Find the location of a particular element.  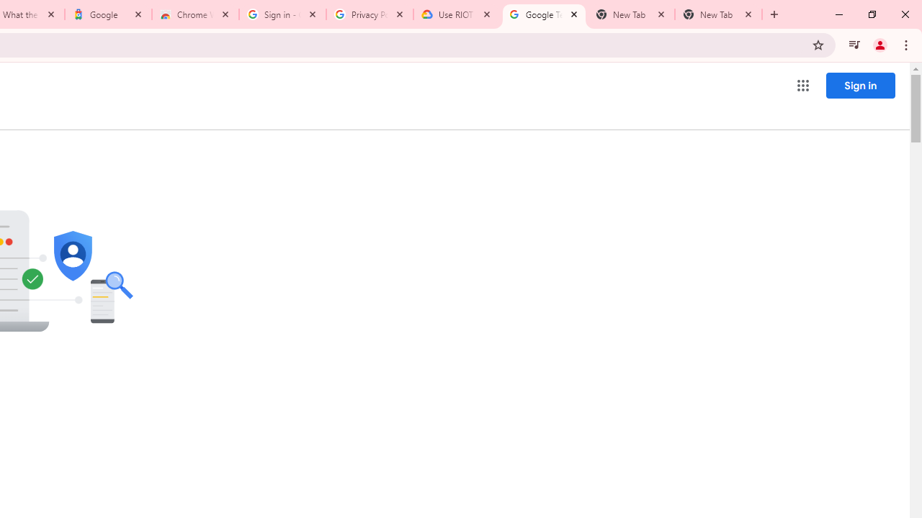

Sign in - Google Accounts is located at coordinates (282, 14).